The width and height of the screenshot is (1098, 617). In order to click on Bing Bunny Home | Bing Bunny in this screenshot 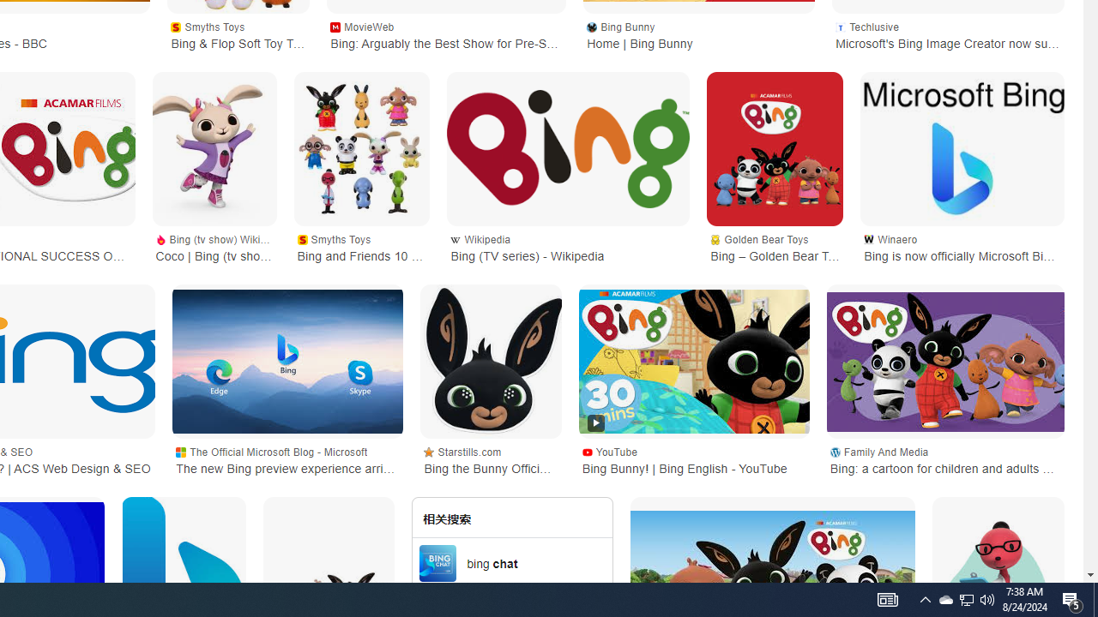, I will do `click(699, 34)`.